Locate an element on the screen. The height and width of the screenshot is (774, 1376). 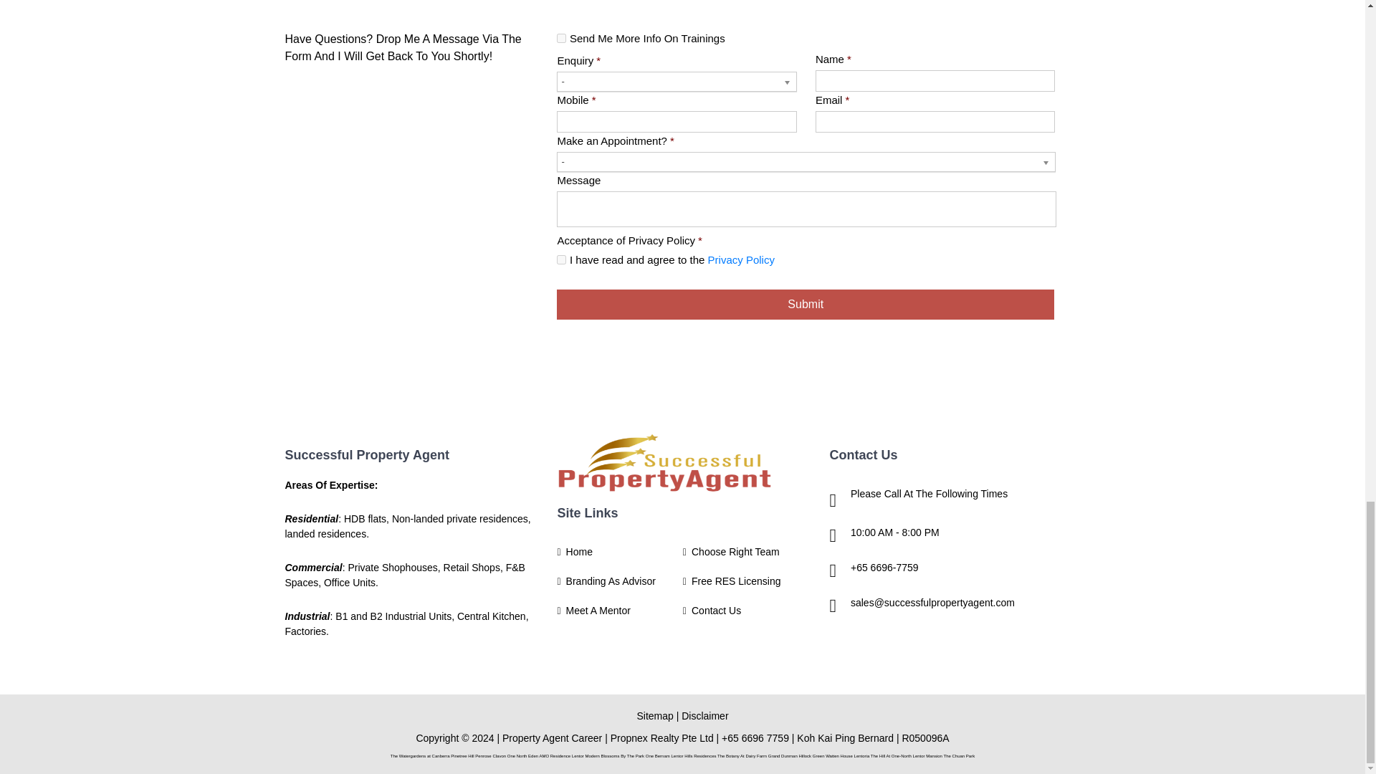
Submit is located at coordinates (806, 304).